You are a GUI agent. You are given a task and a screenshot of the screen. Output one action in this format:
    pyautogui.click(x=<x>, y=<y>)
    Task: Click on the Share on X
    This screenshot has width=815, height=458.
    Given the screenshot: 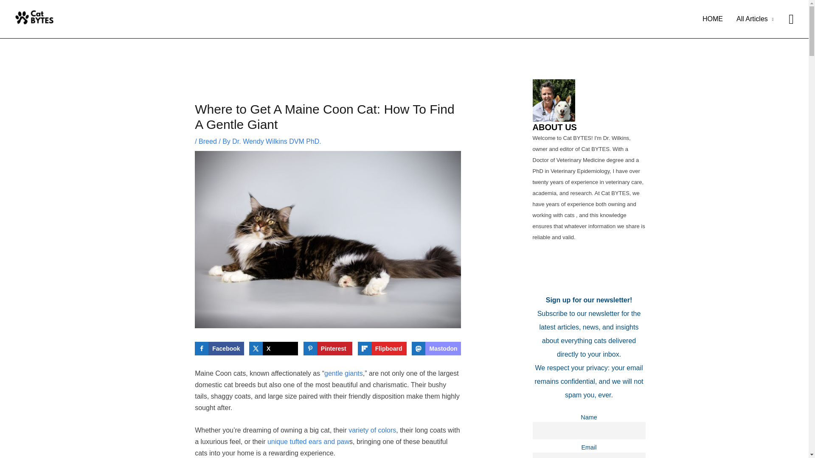 What is the action you would take?
    pyautogui.click(x=273, y=349)
    